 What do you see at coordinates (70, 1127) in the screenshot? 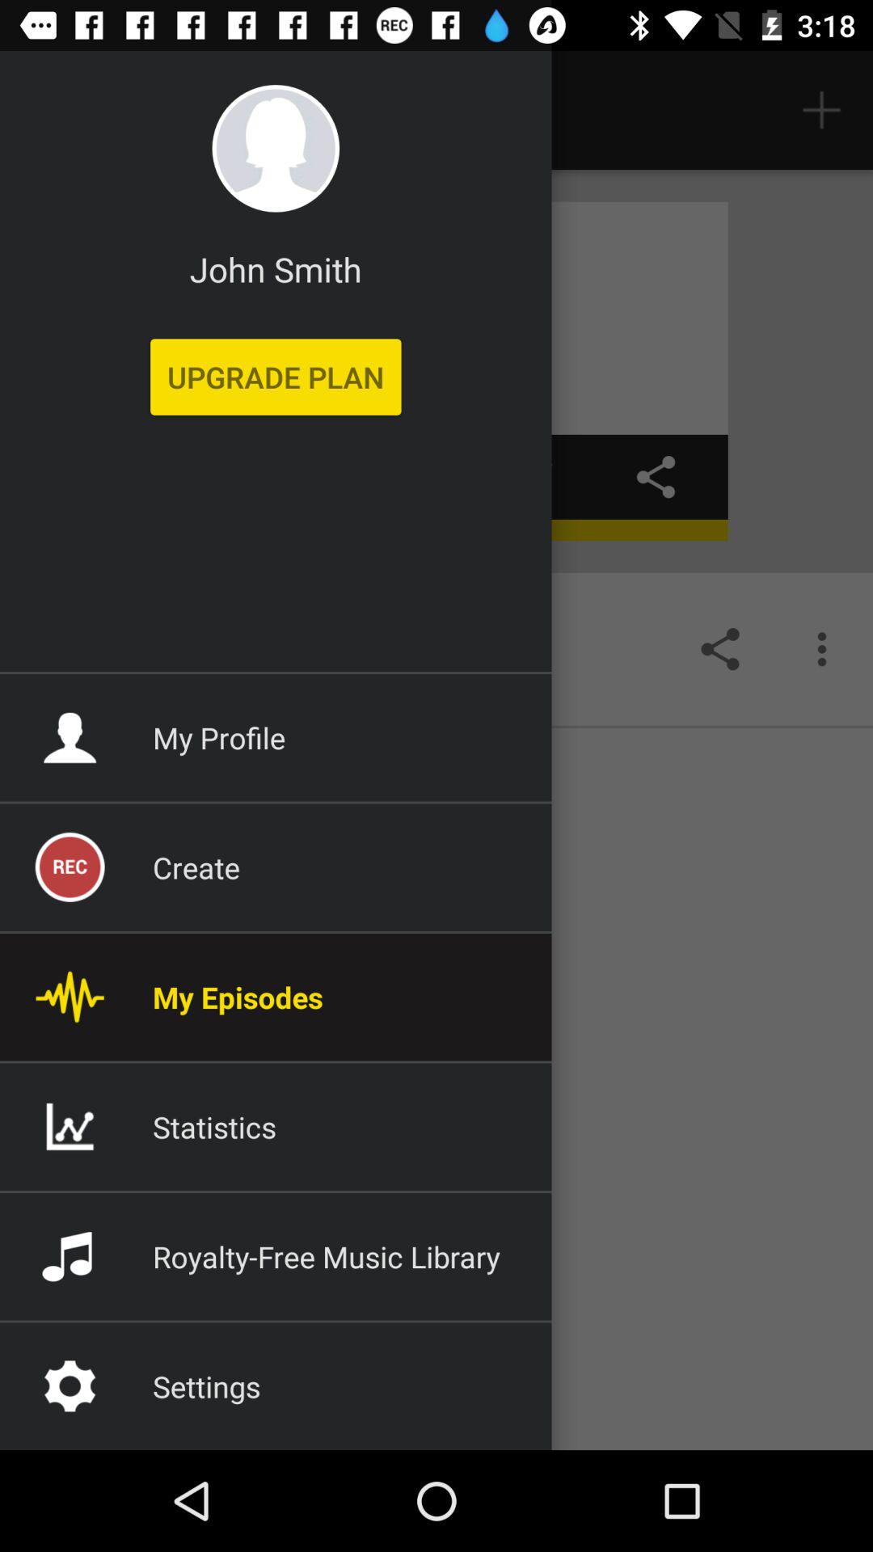
I see `select the icon which to the left side of statistics option` at bounding box center [70, 1127].